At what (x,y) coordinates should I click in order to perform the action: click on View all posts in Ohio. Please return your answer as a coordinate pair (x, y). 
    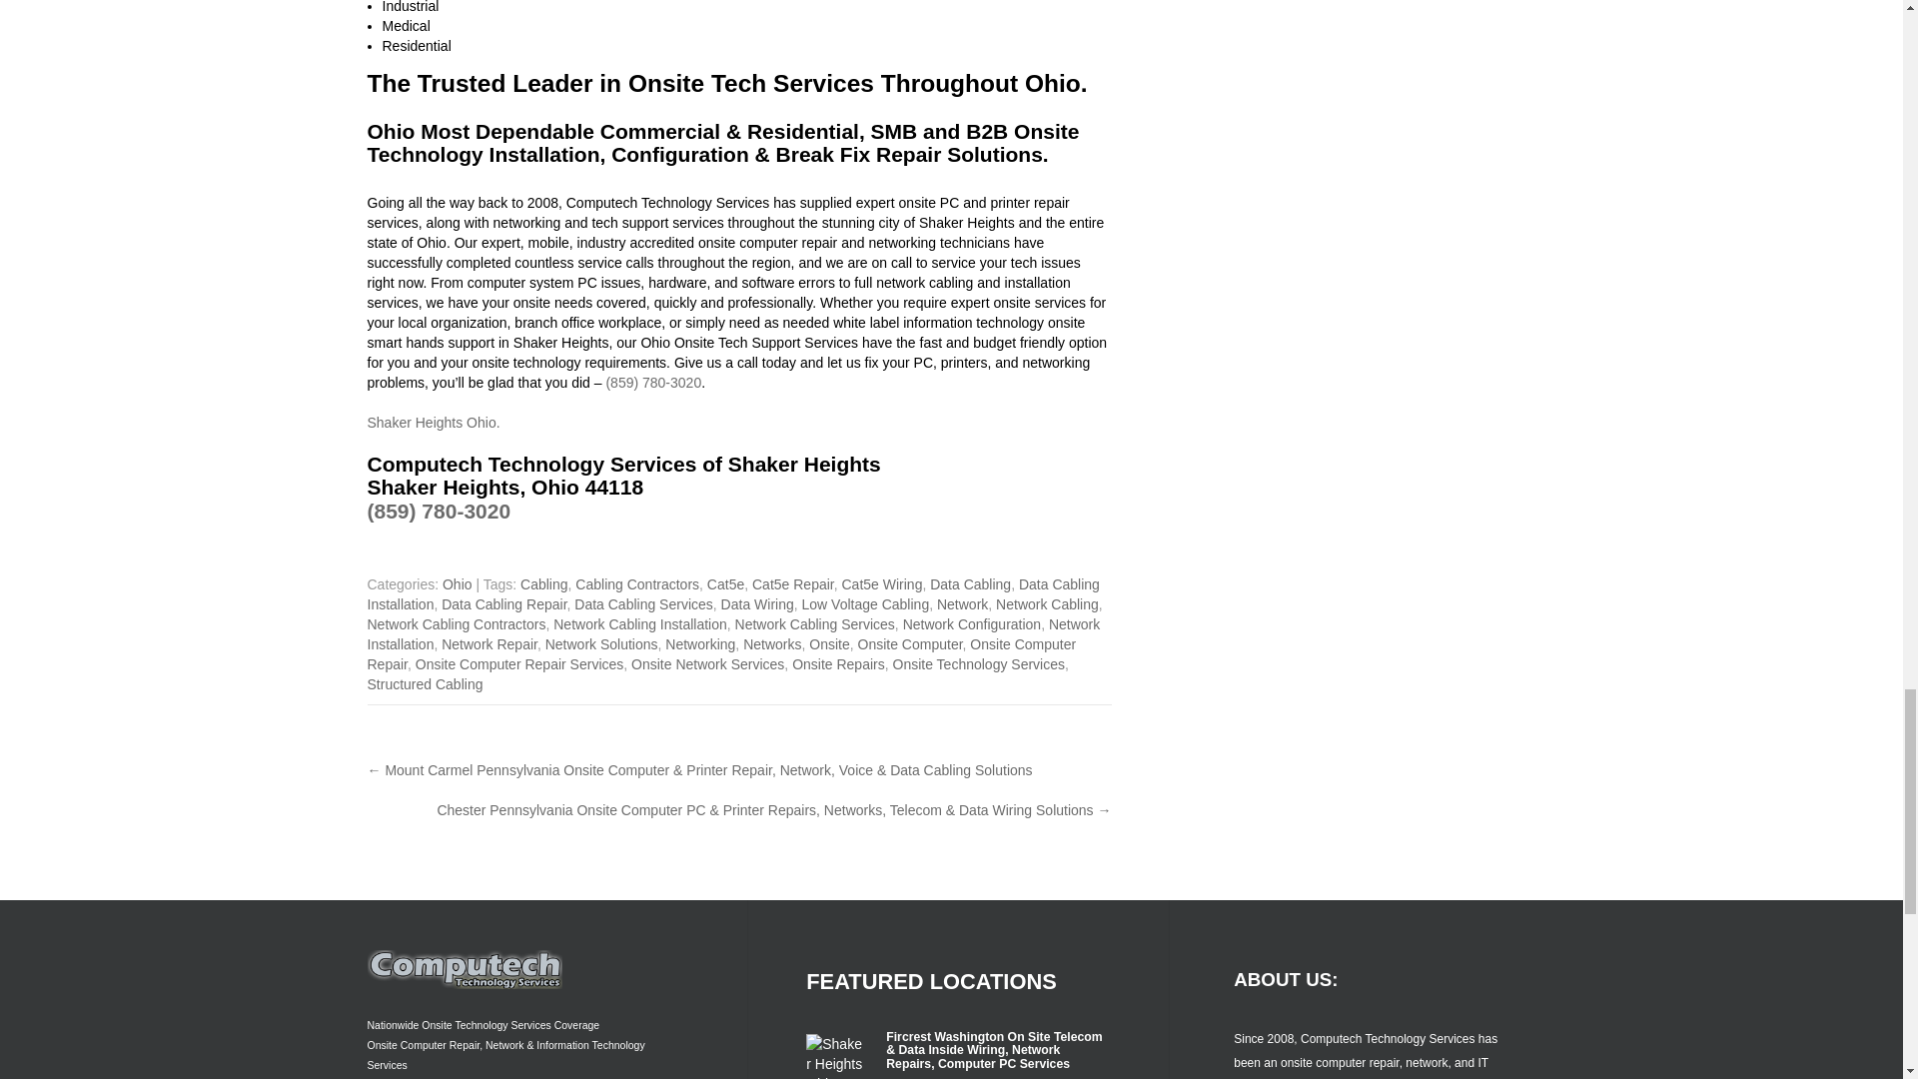
    Looking at the image, I should click on (458, 583).